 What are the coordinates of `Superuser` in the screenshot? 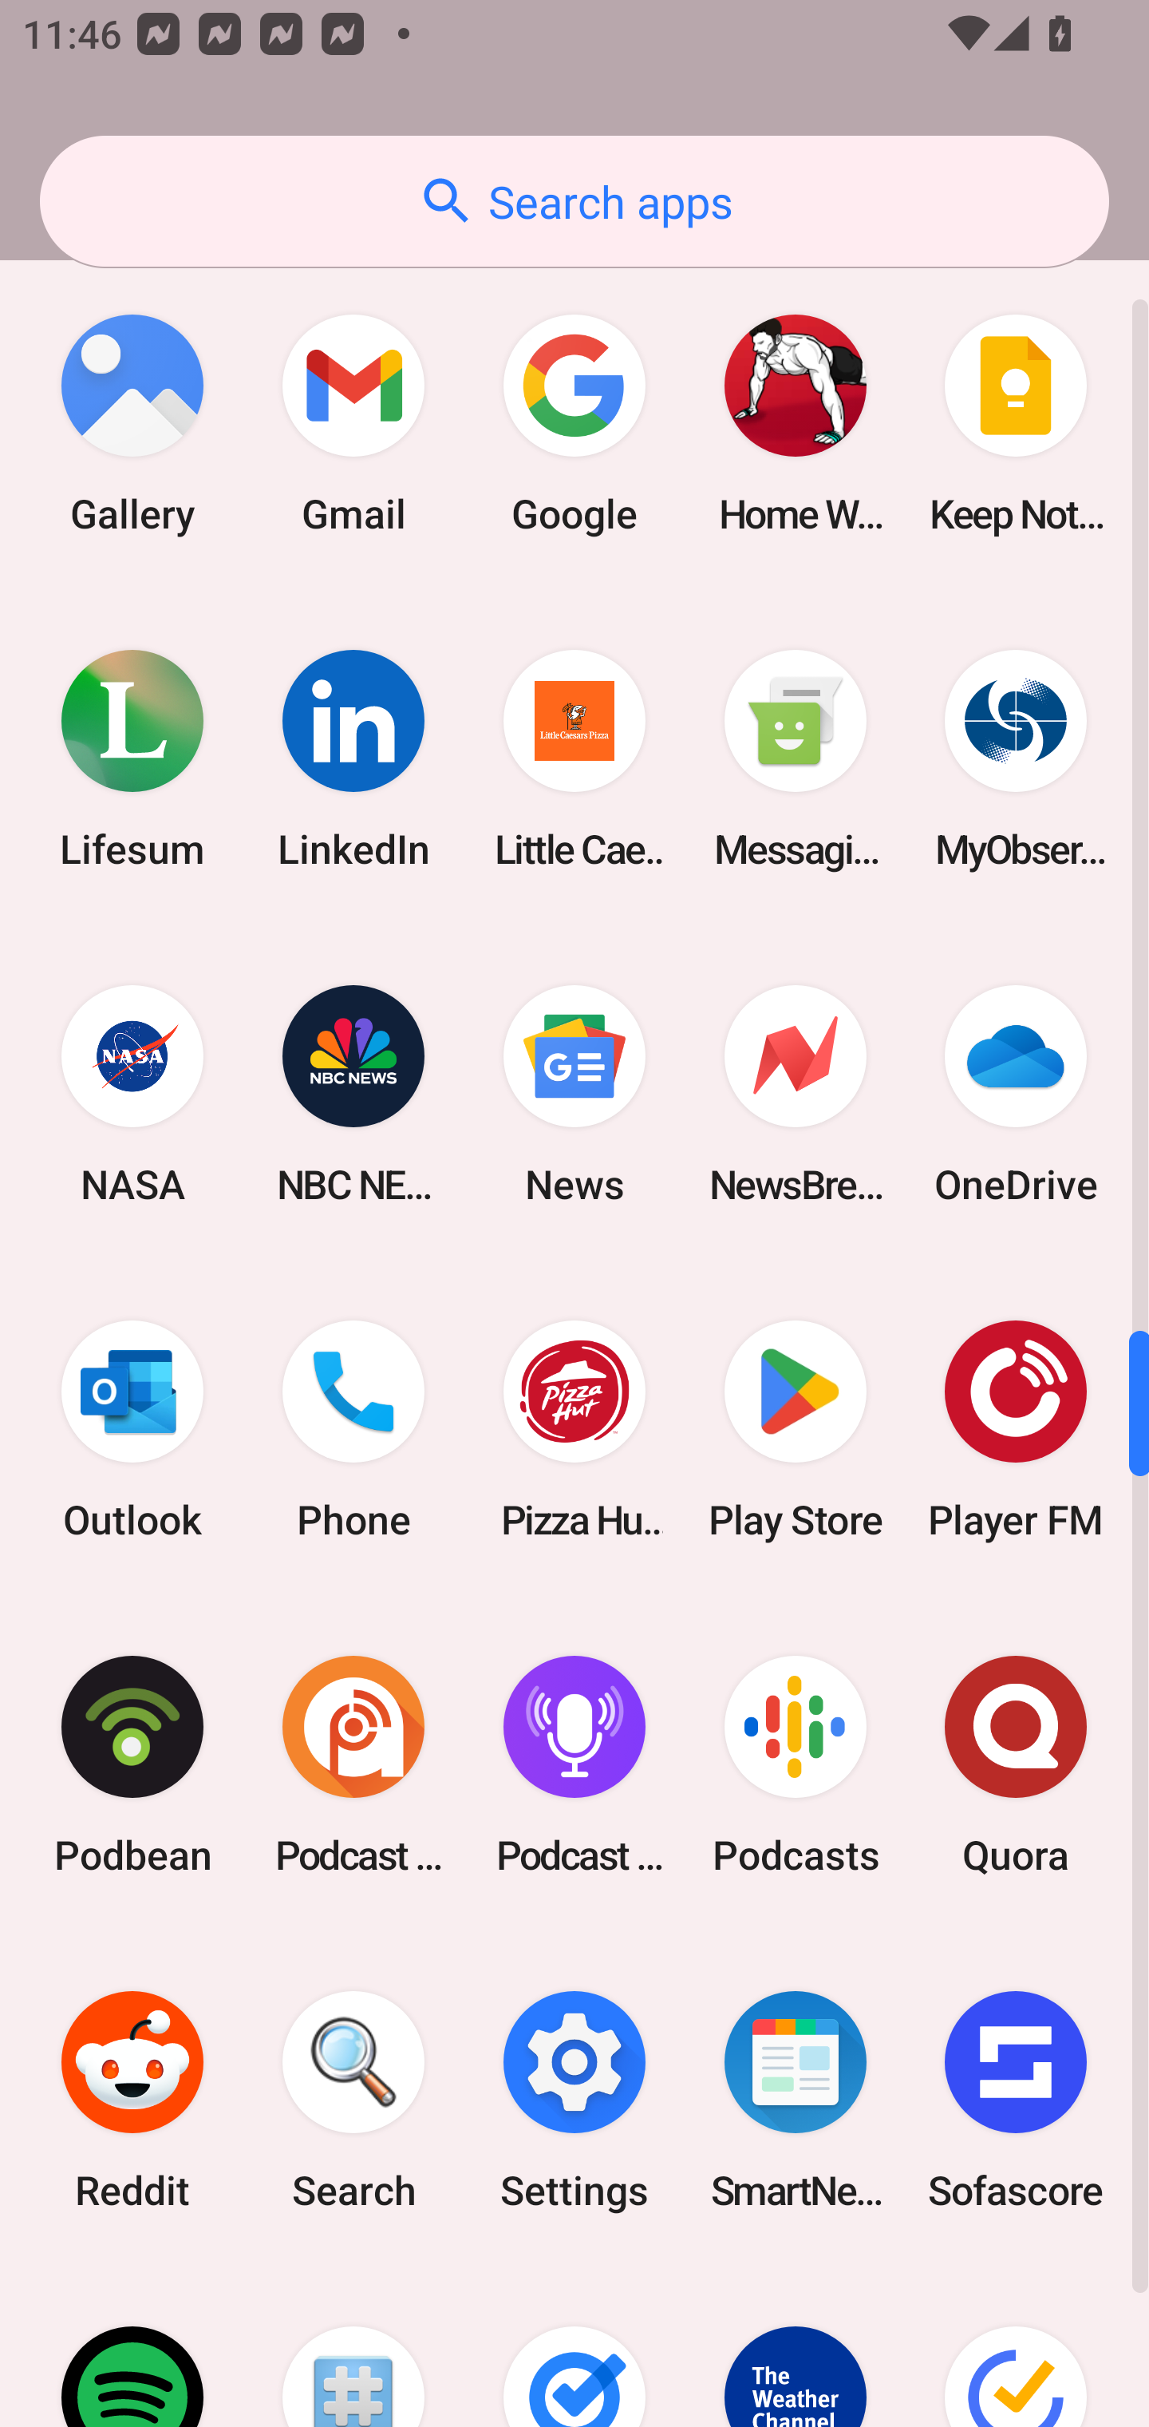 It's located at (353, 2348).